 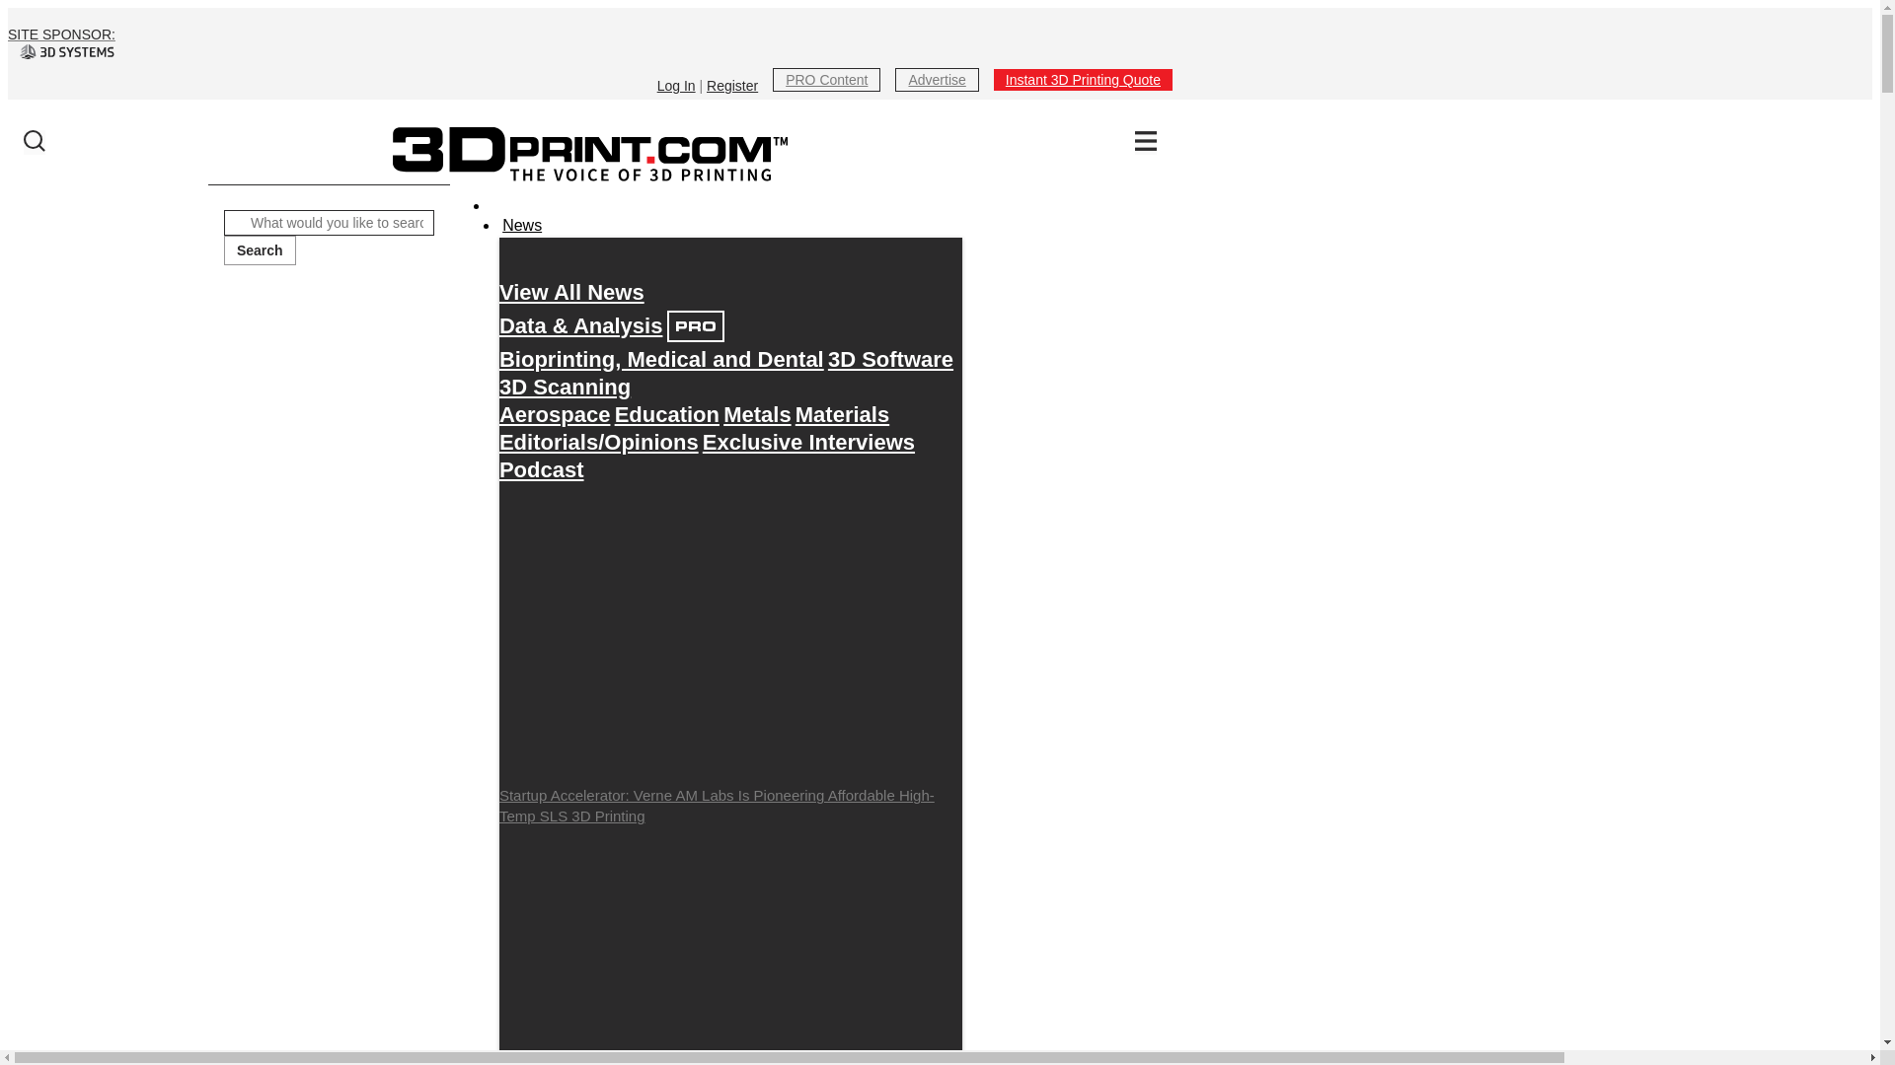 I want to click on Education, so click(x=667, y=414).